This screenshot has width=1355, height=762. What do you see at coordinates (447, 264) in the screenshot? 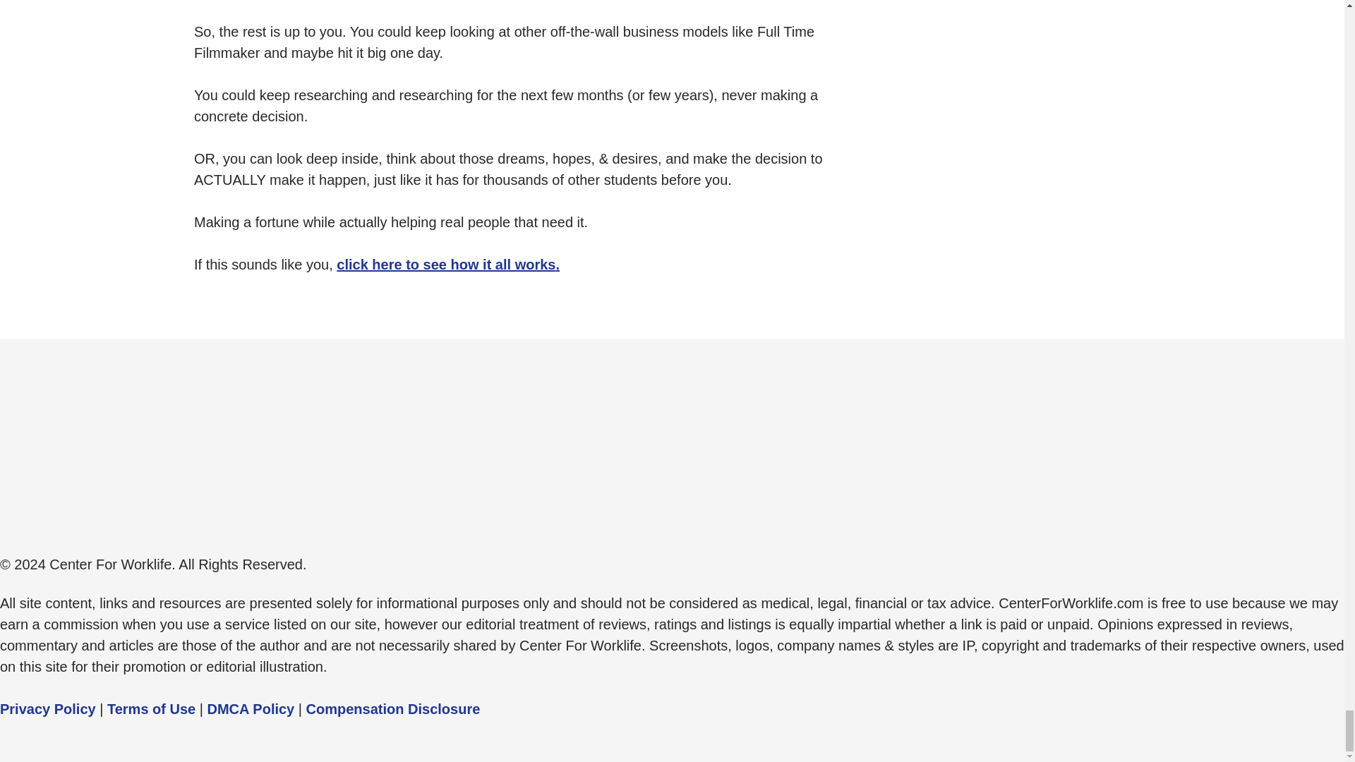
I see `click here to see how it all works.` at bounding box center [447, 264].